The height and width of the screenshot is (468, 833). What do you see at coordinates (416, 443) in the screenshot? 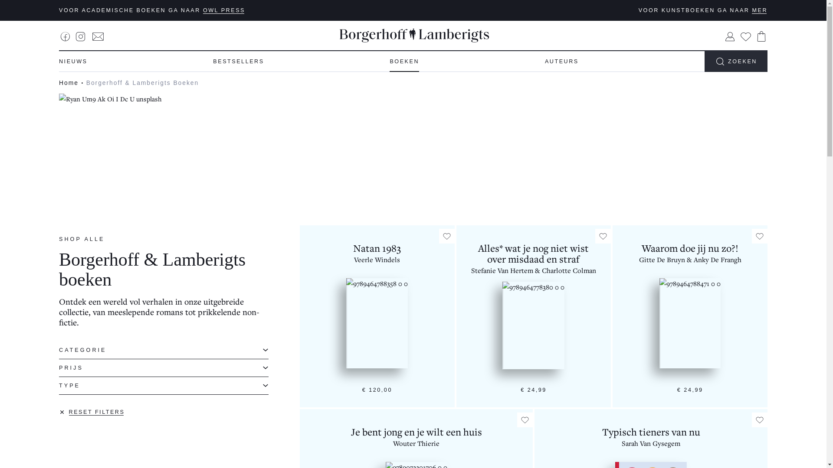
I see `Wouter Thierie` at bounding box center [416, 443].